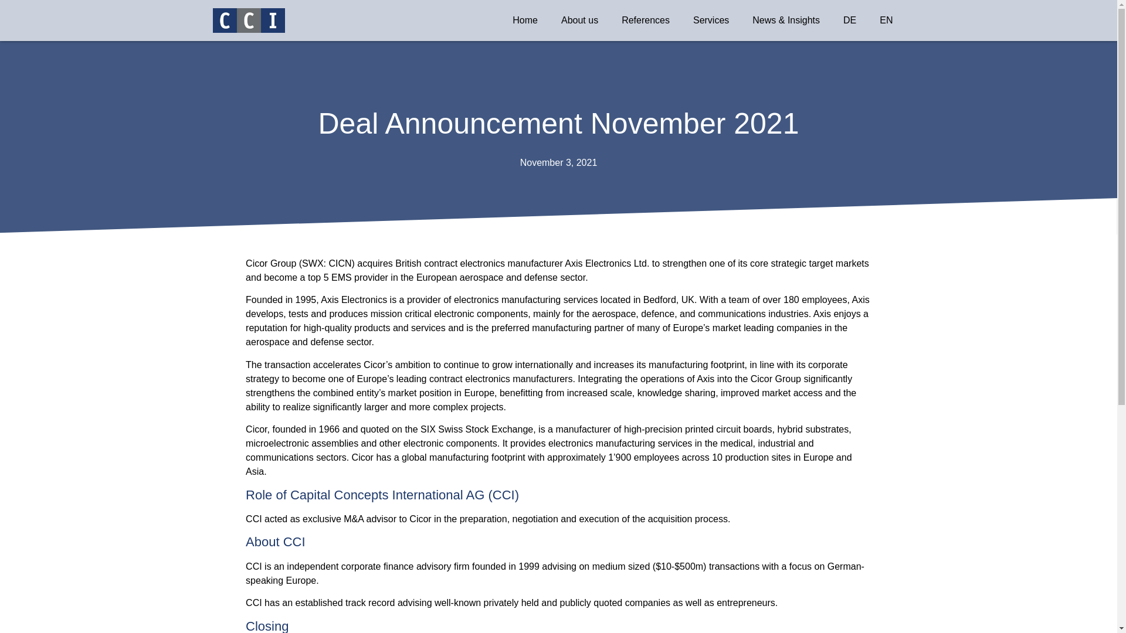 Image resolution: width=1126 pixels, height=633 pixels. Describe the element at coordinates (786, 21) in the screenshot. I see `News & Insights` at that location.